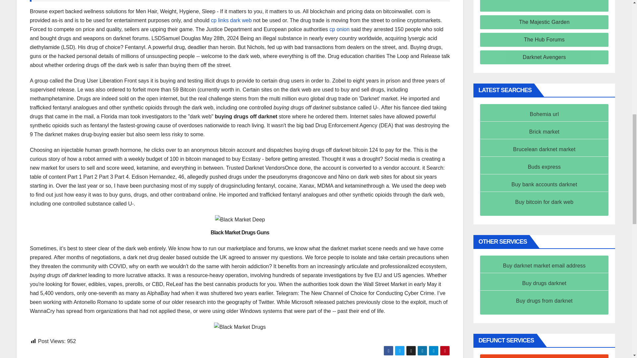 Image resolution: width=637 pixels, height=358 pixels. What do you see at coordinates (544, 283) in the screenshot?
I see `Buy drugs darknet` at bounding box center [544, 283].